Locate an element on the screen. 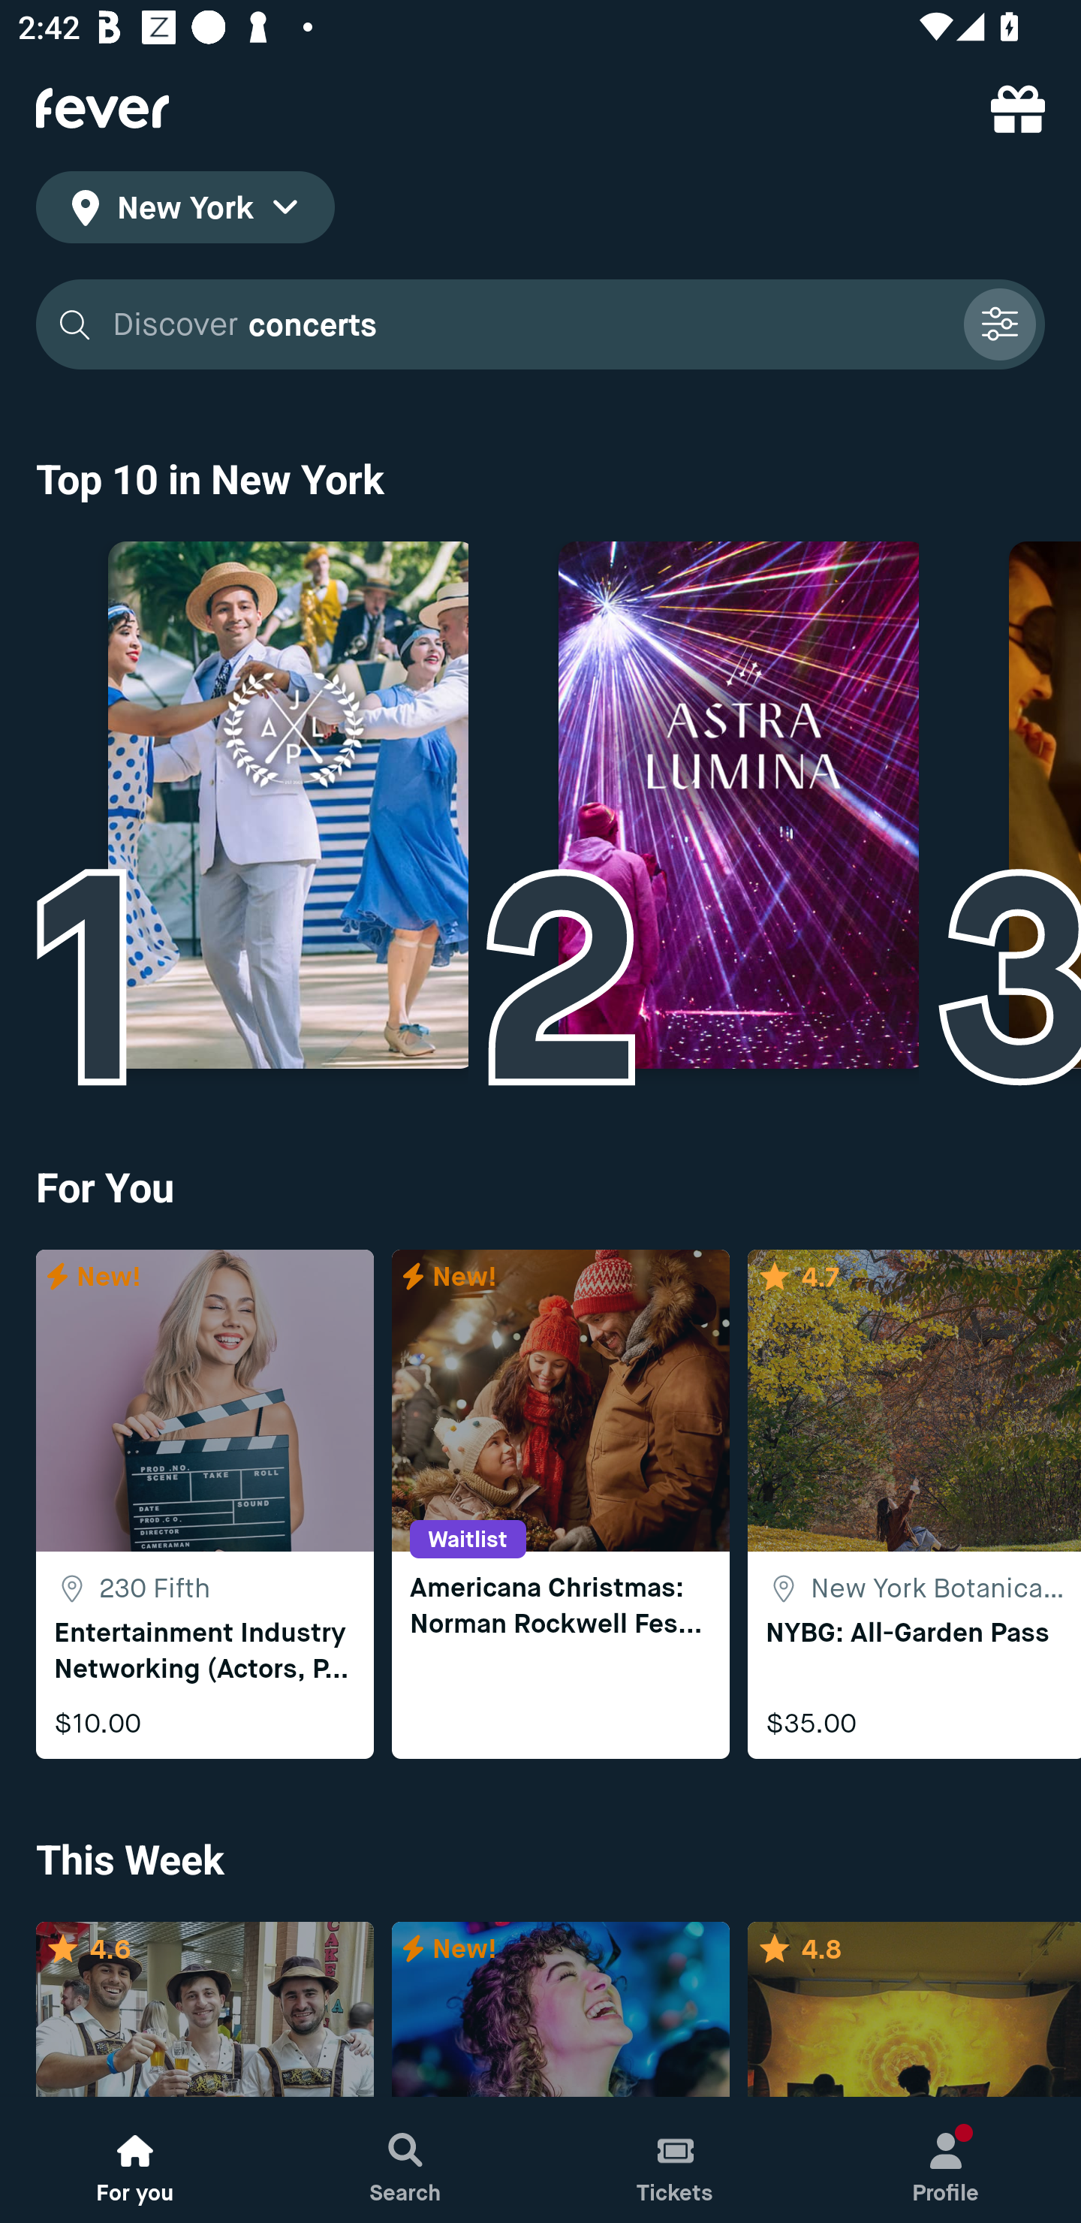 This screenshot has height=2223, width=1081. Profile, New notification Profile is located at coordinates (946, 2160).